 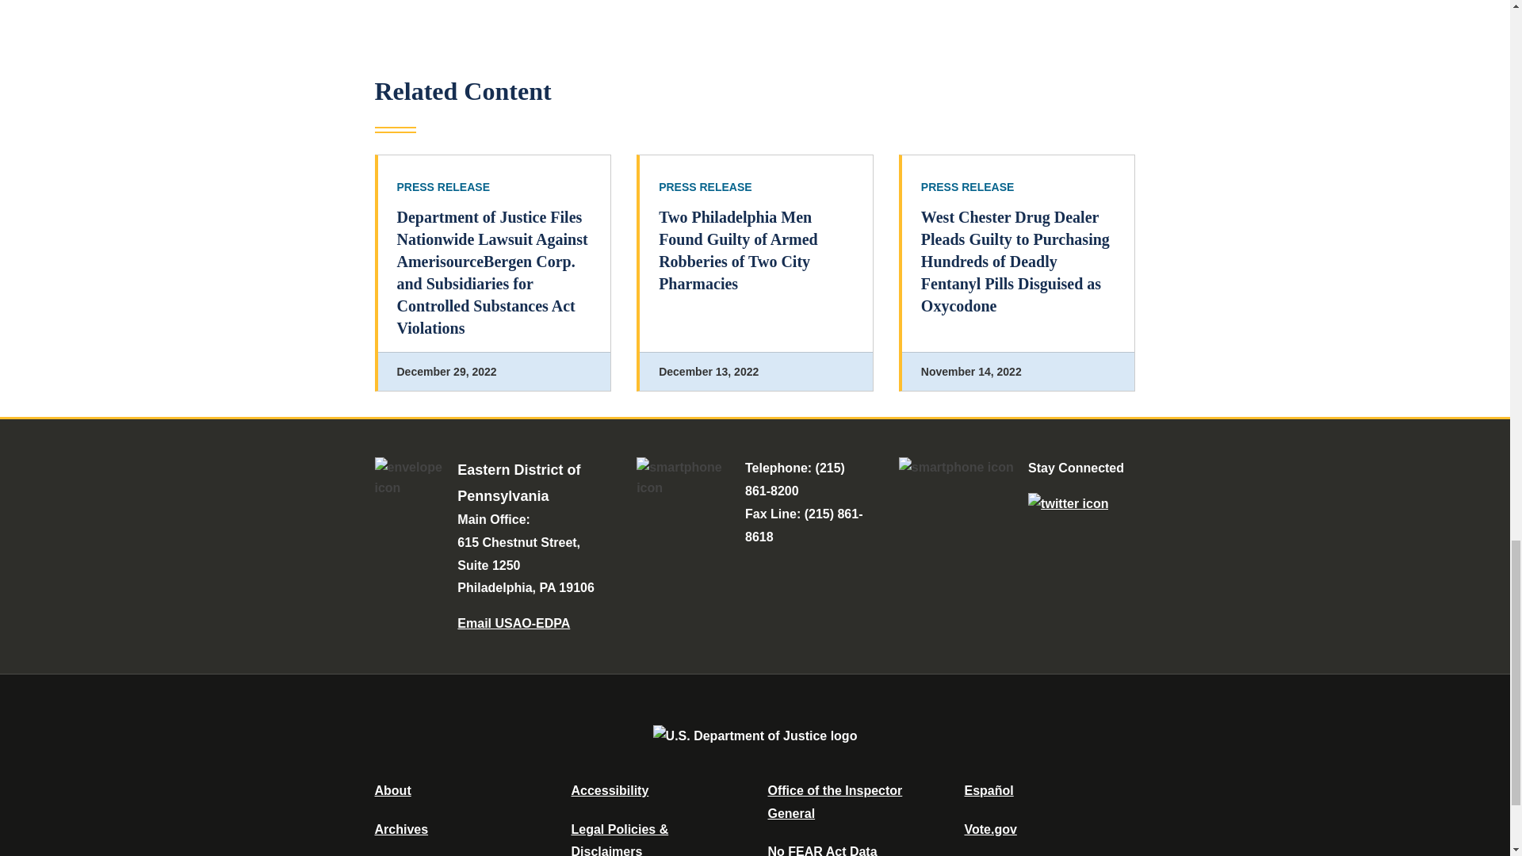 I want to click on Department of Justice Archive, so click(x=401, y=829).